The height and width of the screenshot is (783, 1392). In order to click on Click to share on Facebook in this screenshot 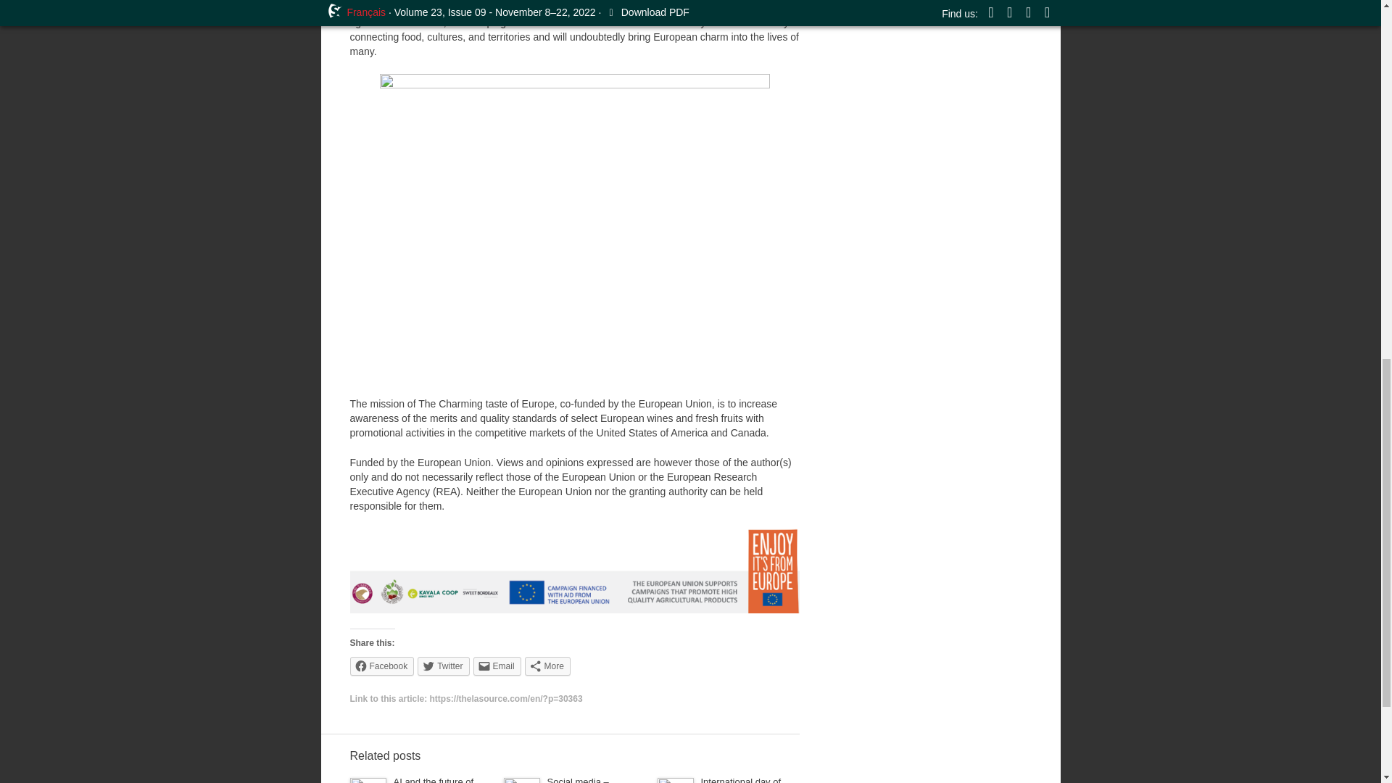, I will do `click(381, 666)`.